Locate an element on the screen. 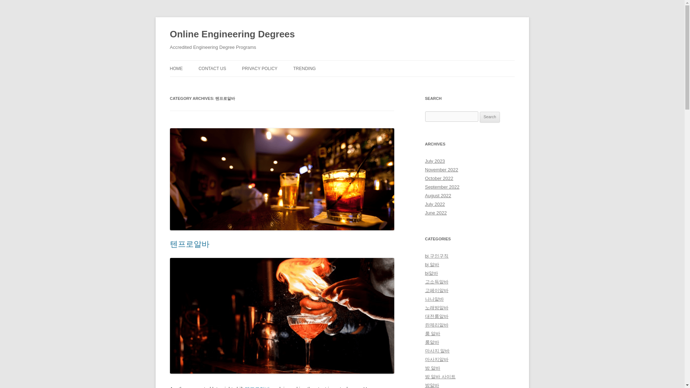 This screenshot has height=388, width=690. September 2022 is located at coordinates (442, 187).